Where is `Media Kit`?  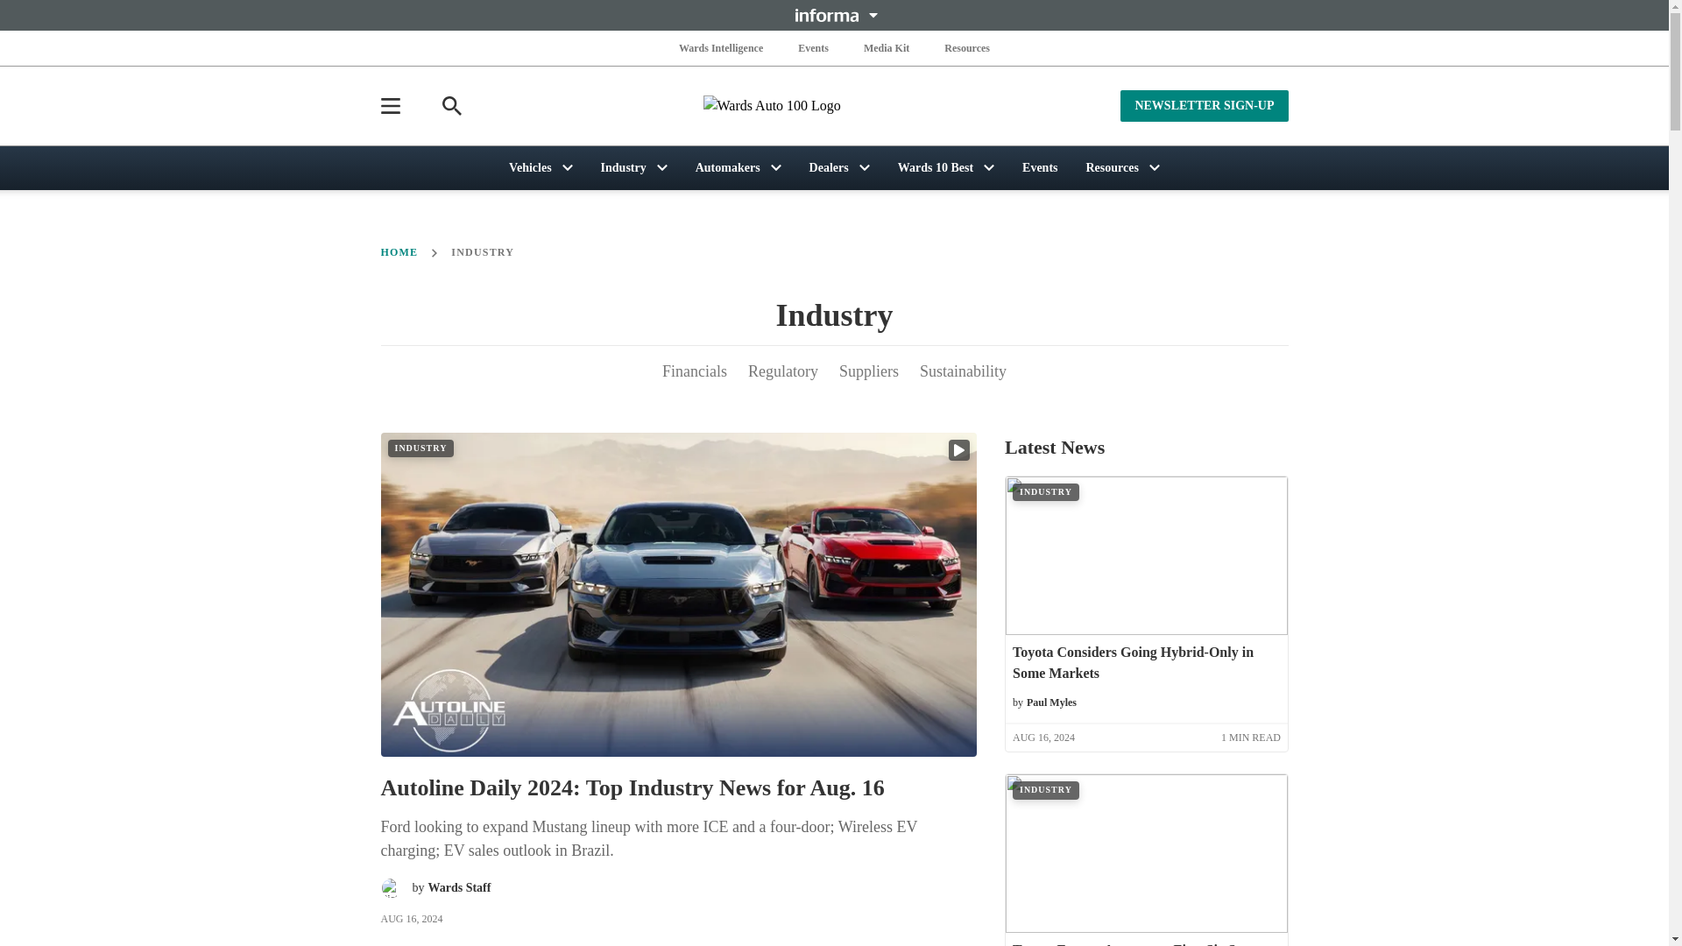 Media Kit is located at coordinates (887, 47).